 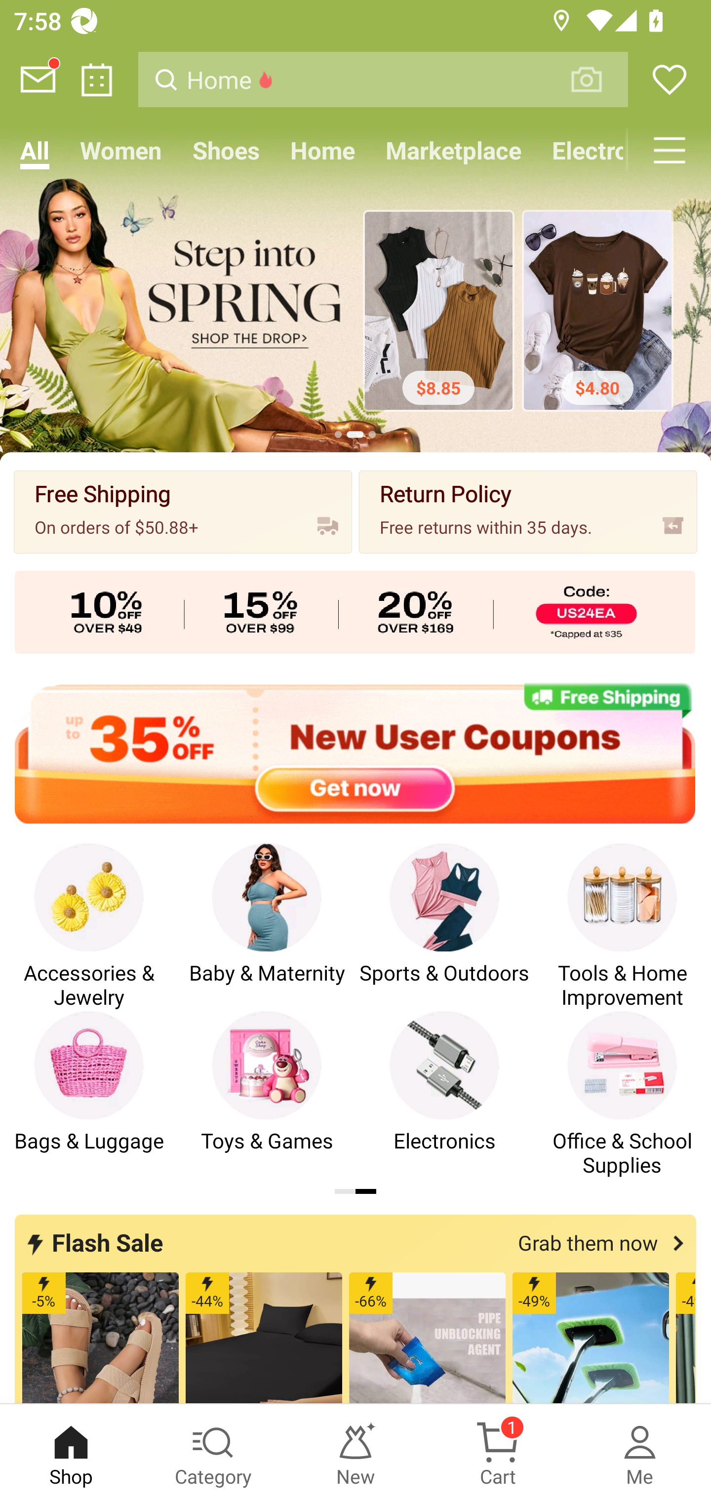 I want to click on Women, so click(x=120, y=150).